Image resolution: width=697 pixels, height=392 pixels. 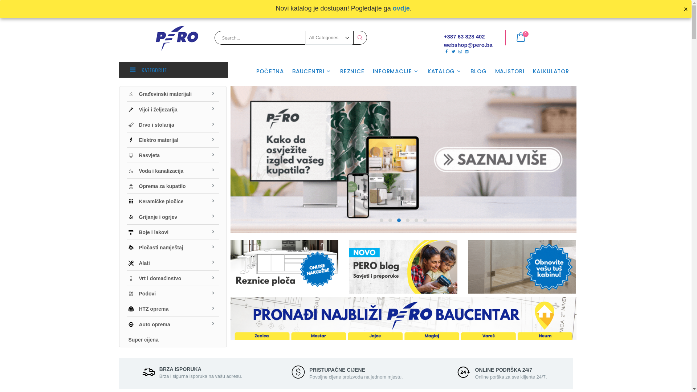 What do you see at coordinates (396, 71) in the screenshot?
I see `INFORMACIJE` at bounding box center [396, 71].